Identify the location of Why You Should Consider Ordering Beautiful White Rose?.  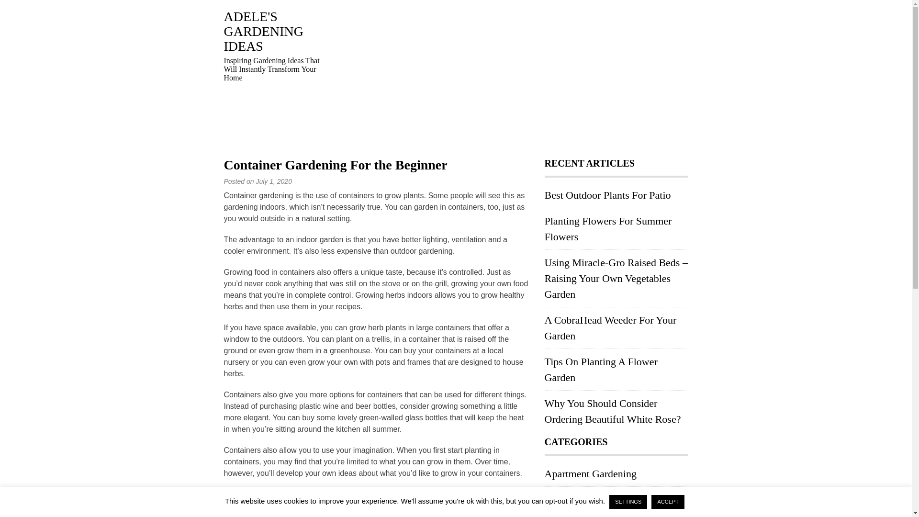
(613, 411).